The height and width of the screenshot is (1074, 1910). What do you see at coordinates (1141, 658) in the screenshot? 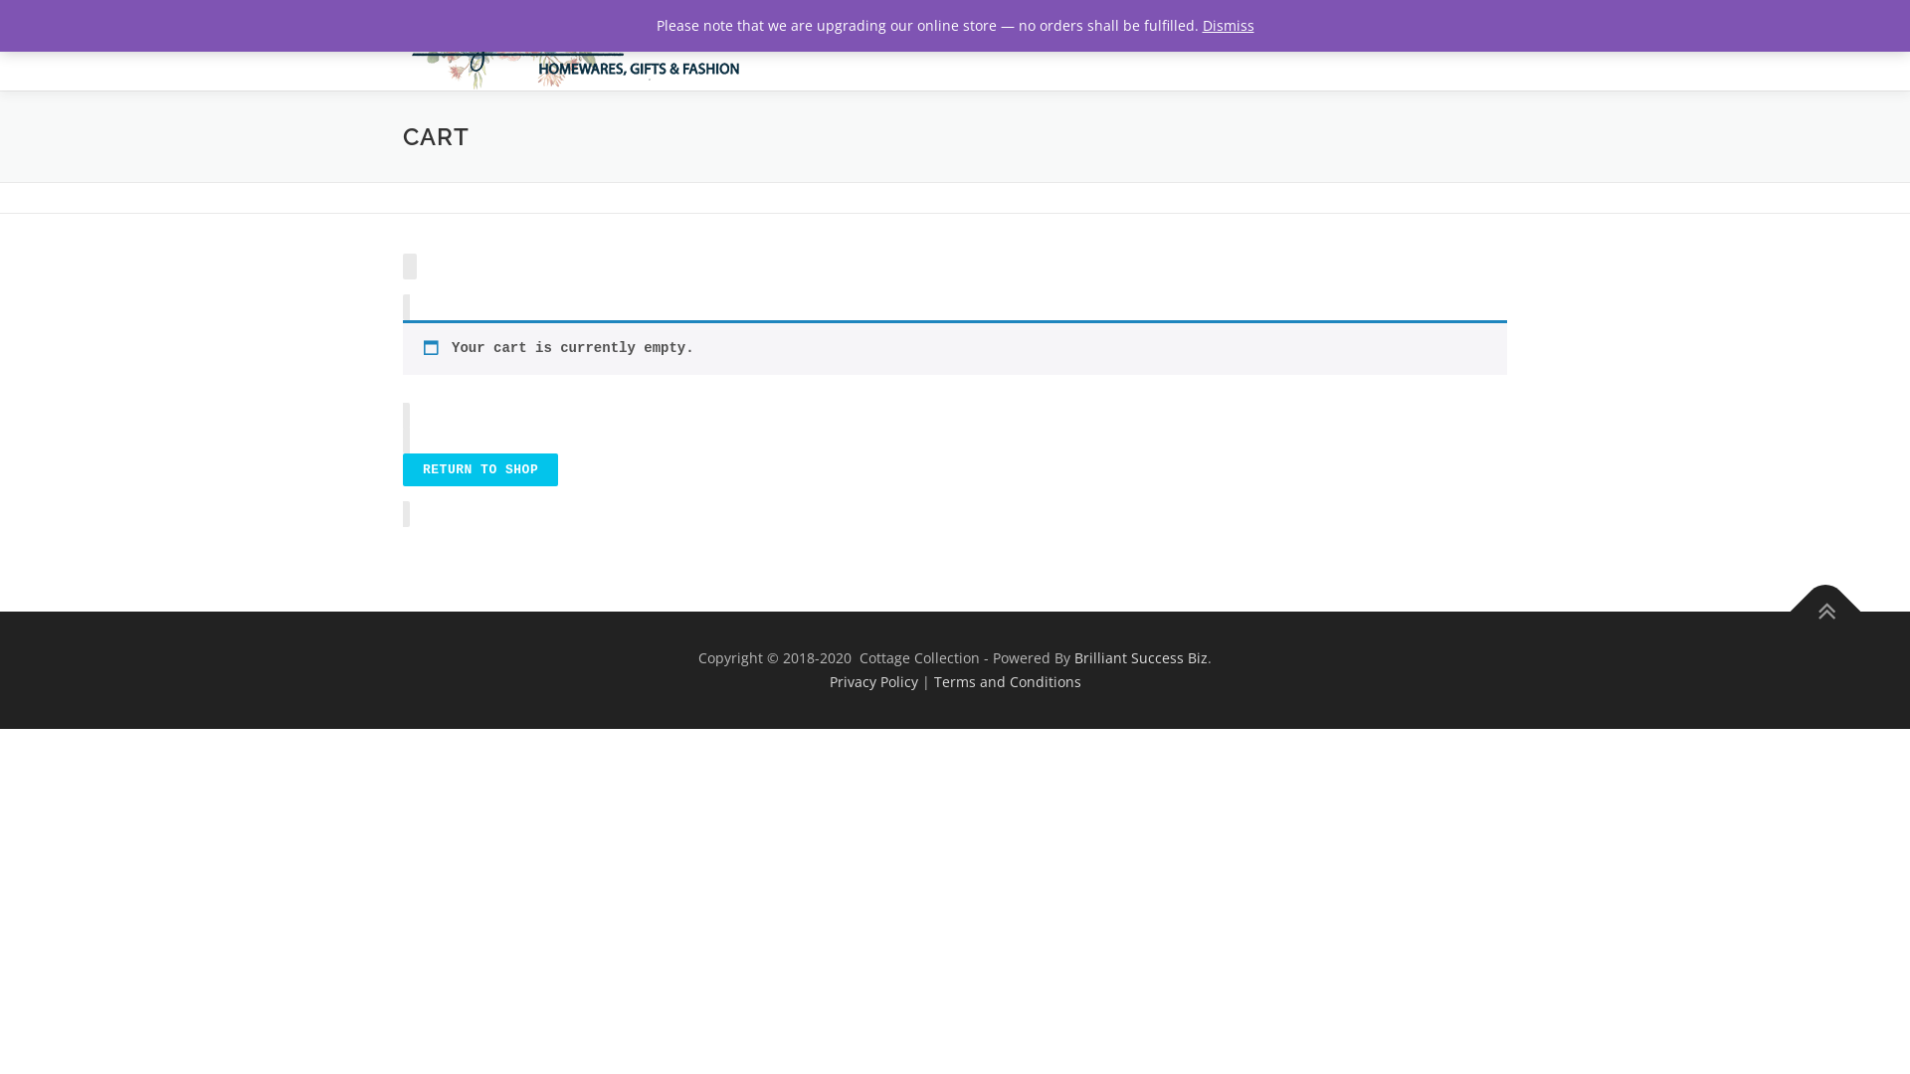
I see `Brilliant Success Biz` at bounding box center [1141, 658].